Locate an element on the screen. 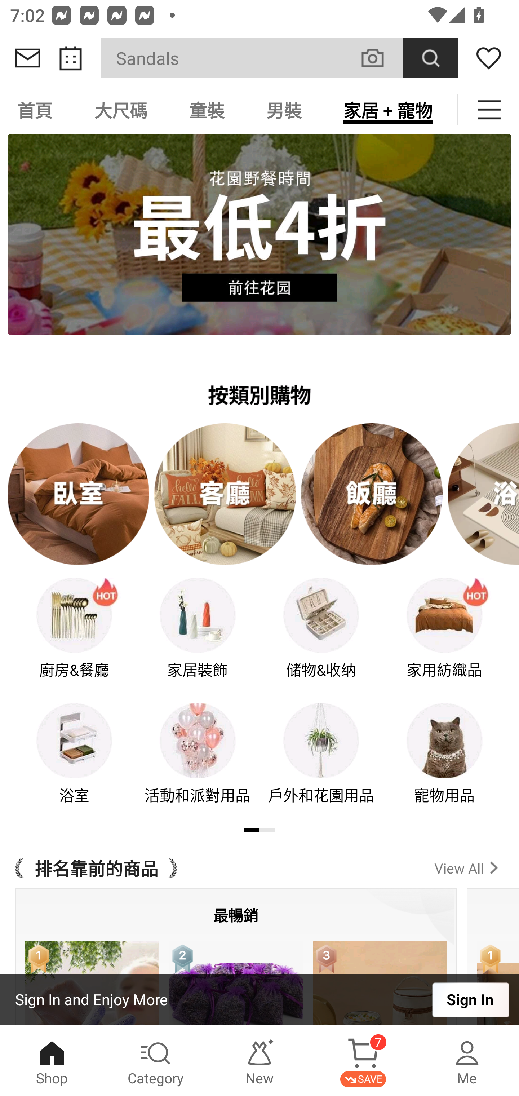 The image size is (519, 1096). 首頁 is located at coordinates (37, 110).